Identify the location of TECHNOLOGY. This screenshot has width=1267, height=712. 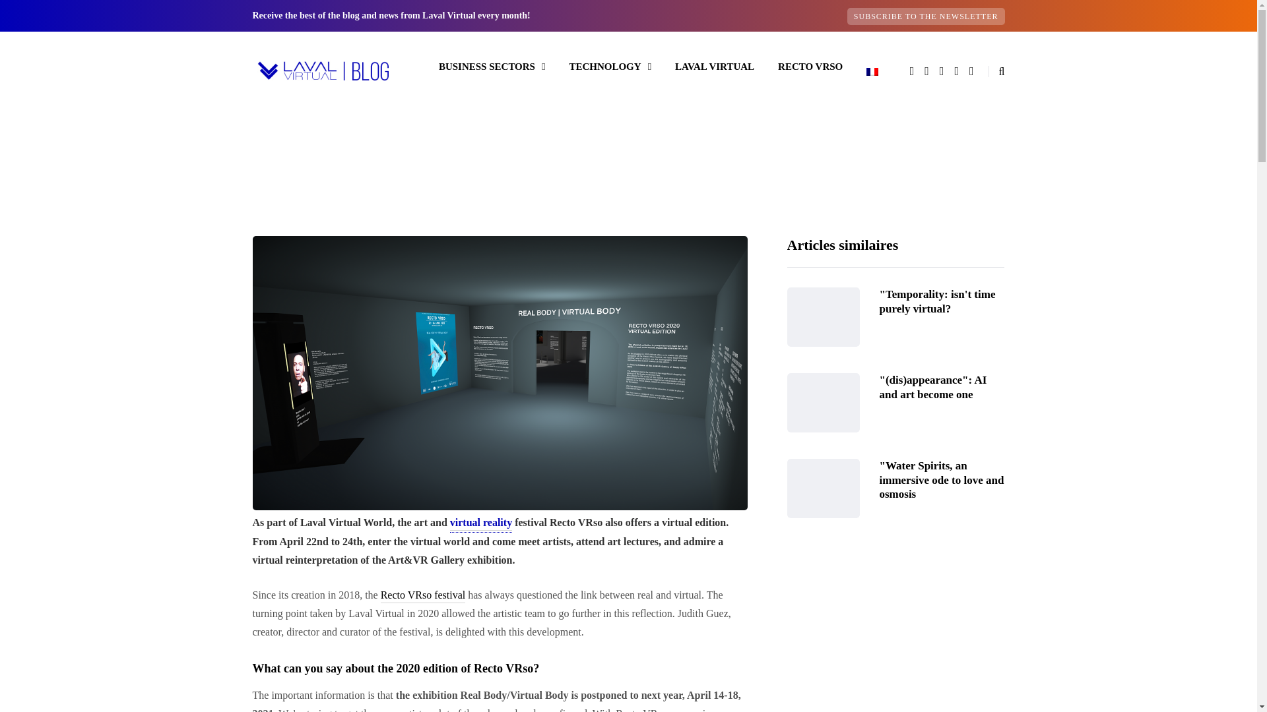
(610, 66).